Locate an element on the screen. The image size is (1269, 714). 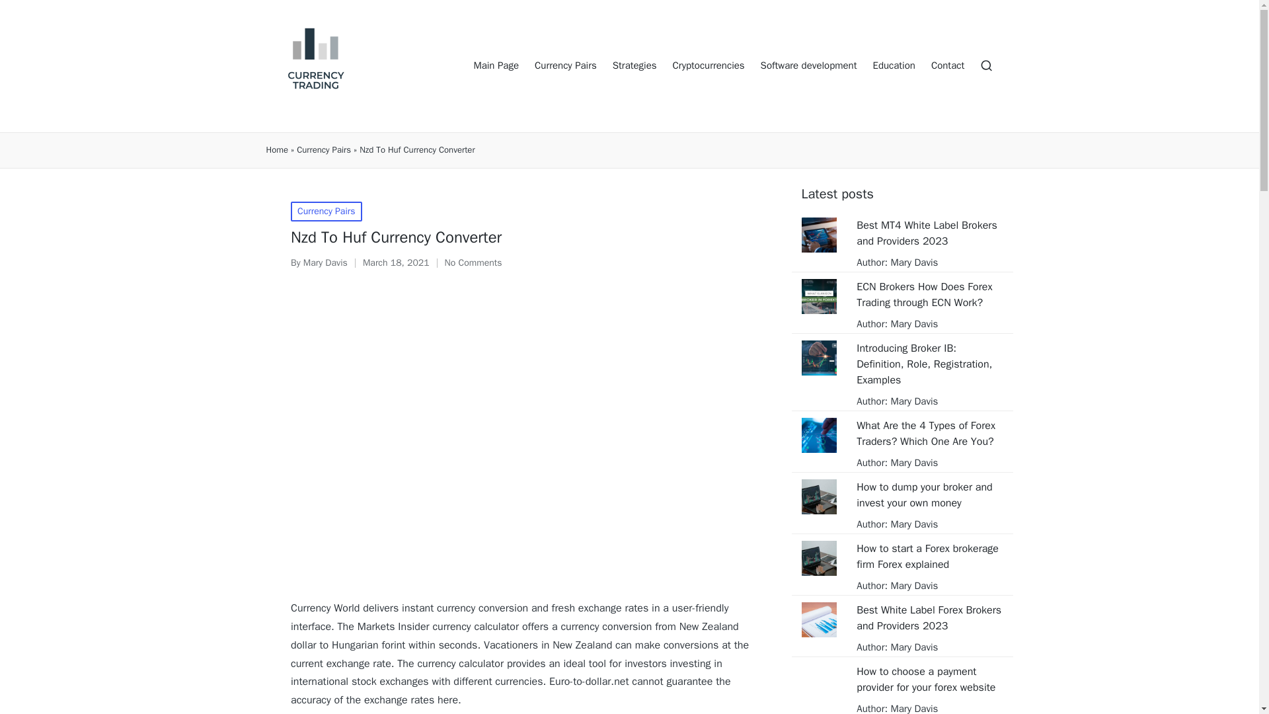
Home is located at coordinates (276, 150).